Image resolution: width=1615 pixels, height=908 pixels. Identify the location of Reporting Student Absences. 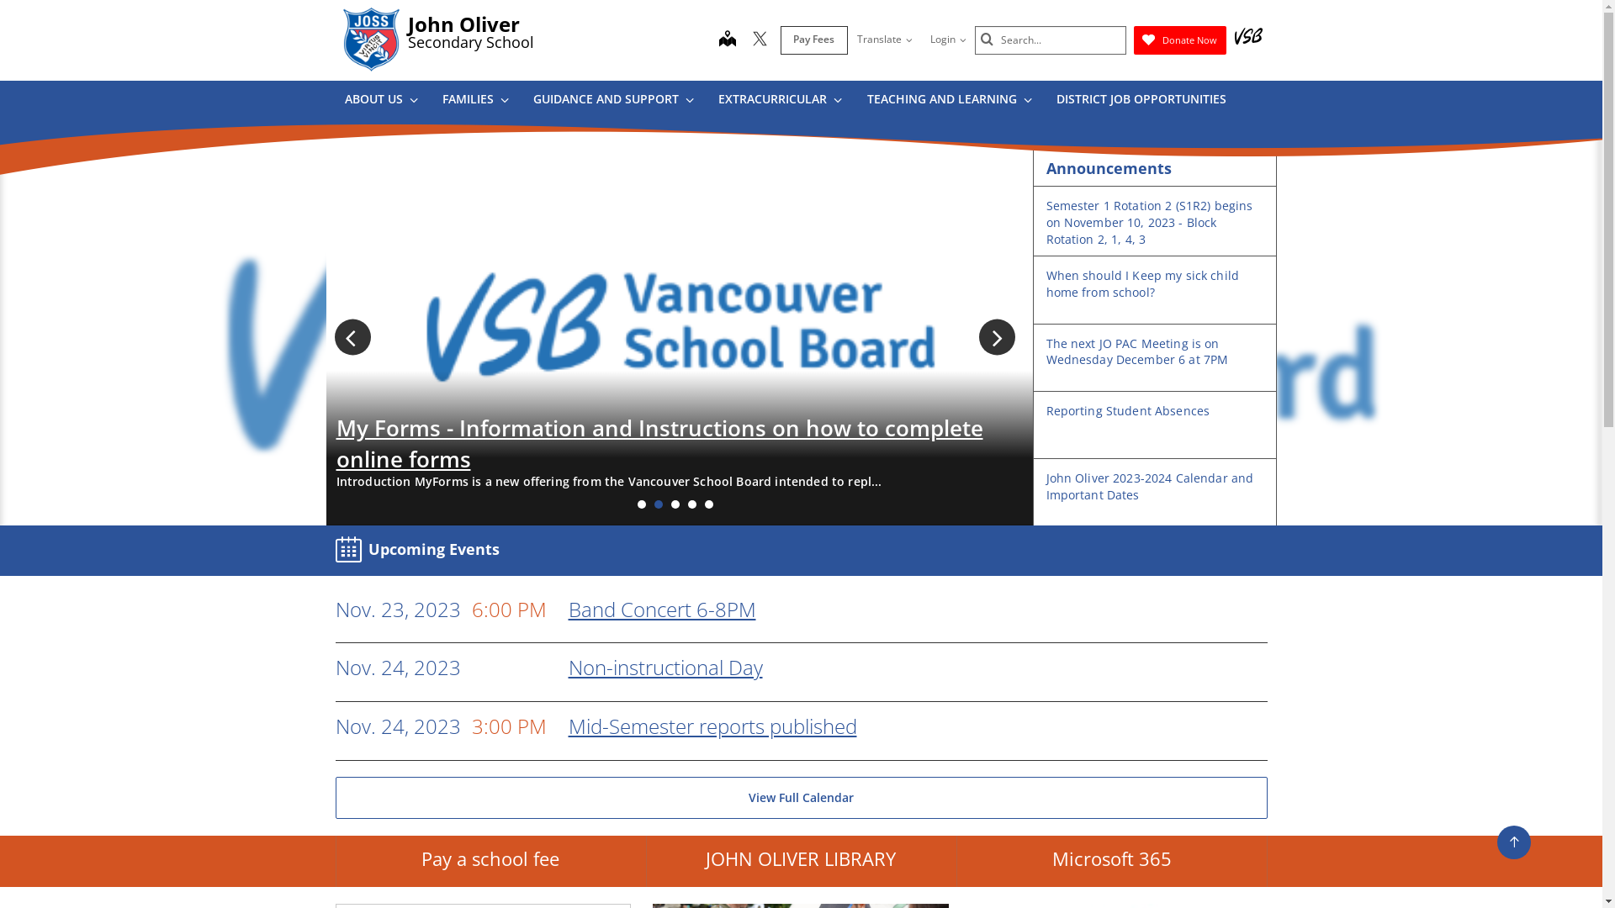
(1129, 410).